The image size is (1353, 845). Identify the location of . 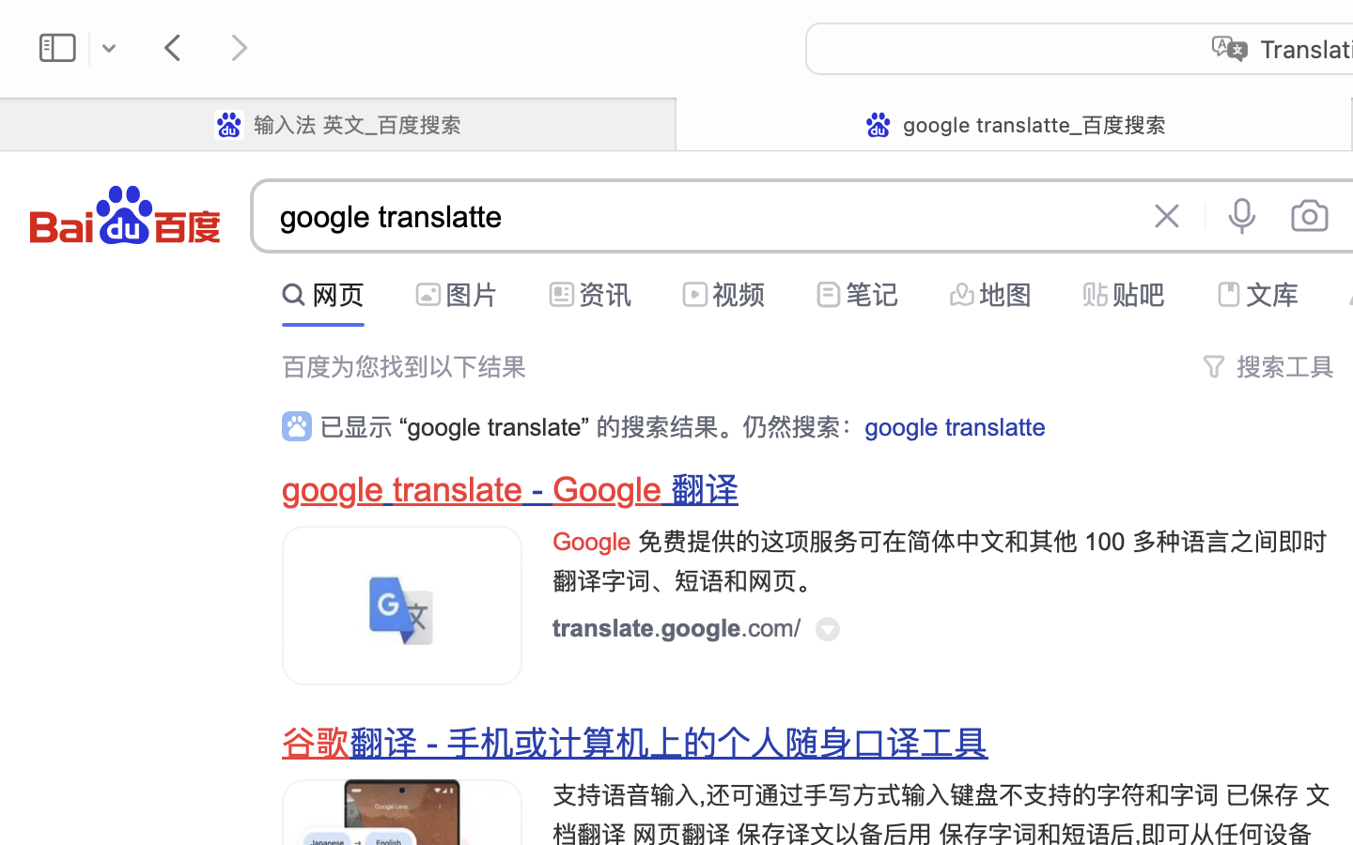
(1096, 295).